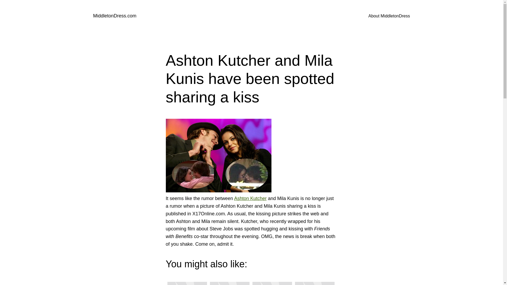 This screenshot has width=507, height=285. I want to click on About MiddletonDress, so click(389, 16).